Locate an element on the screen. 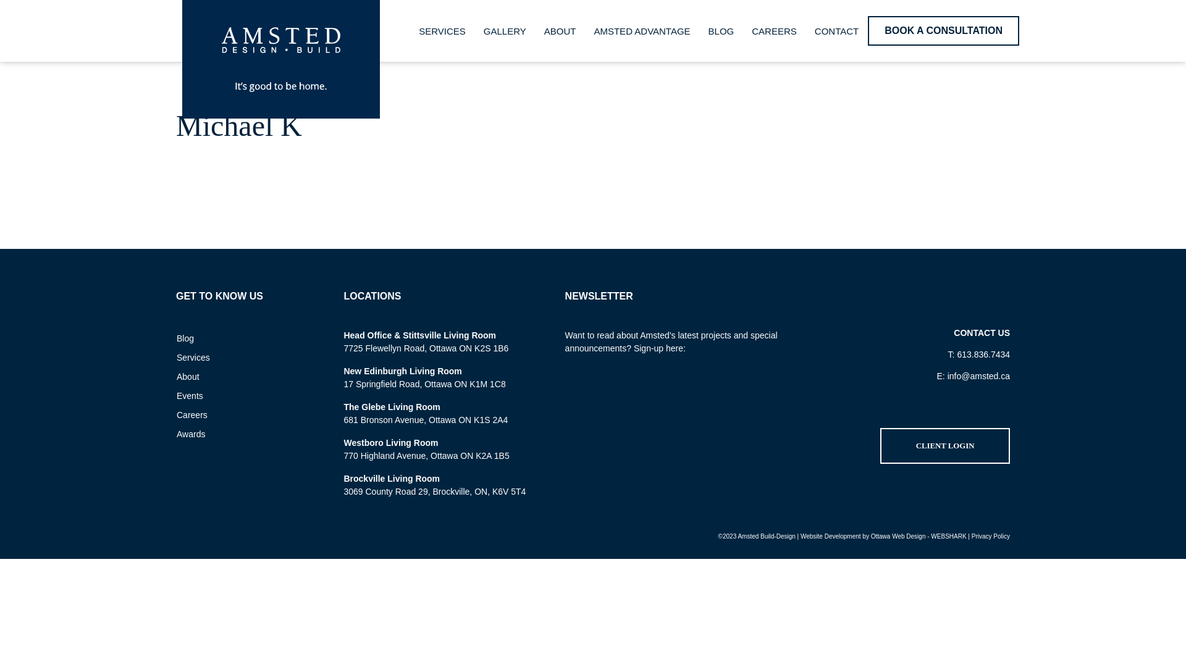 The image size is (1186, 667). Services is located at coordinates (240, 358).